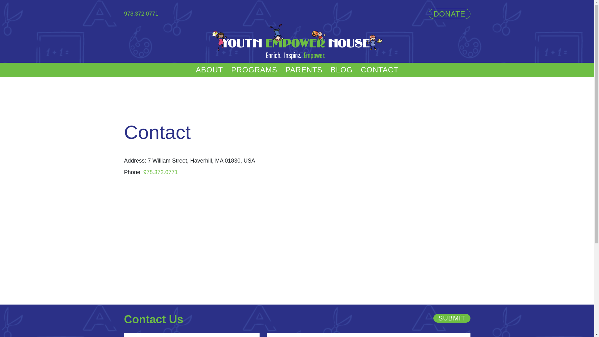 Image resolution: width=599 pixels, height=337 pixels. I want to click on DONATE, so click(450, 14).